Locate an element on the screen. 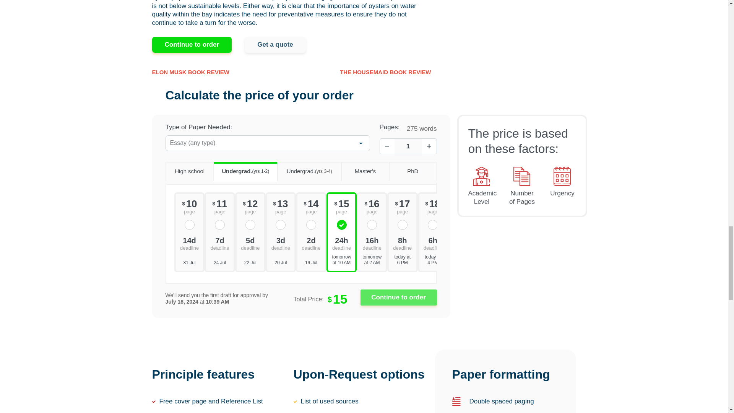  14 days is located at coordinates (189, 242).